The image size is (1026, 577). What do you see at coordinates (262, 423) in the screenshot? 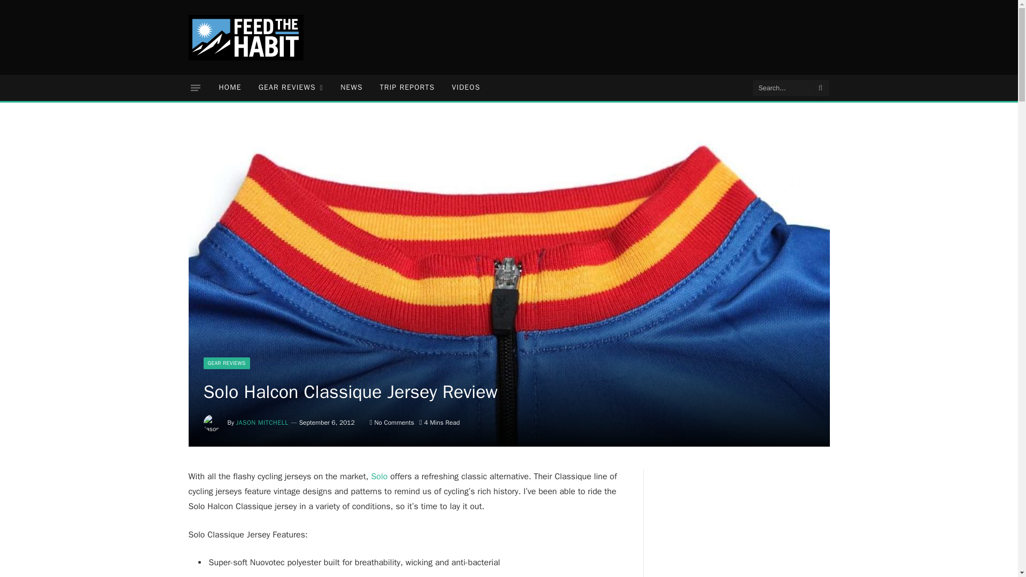
I see `Posts by Jason Mitchell` at bounding box center [262, 423].